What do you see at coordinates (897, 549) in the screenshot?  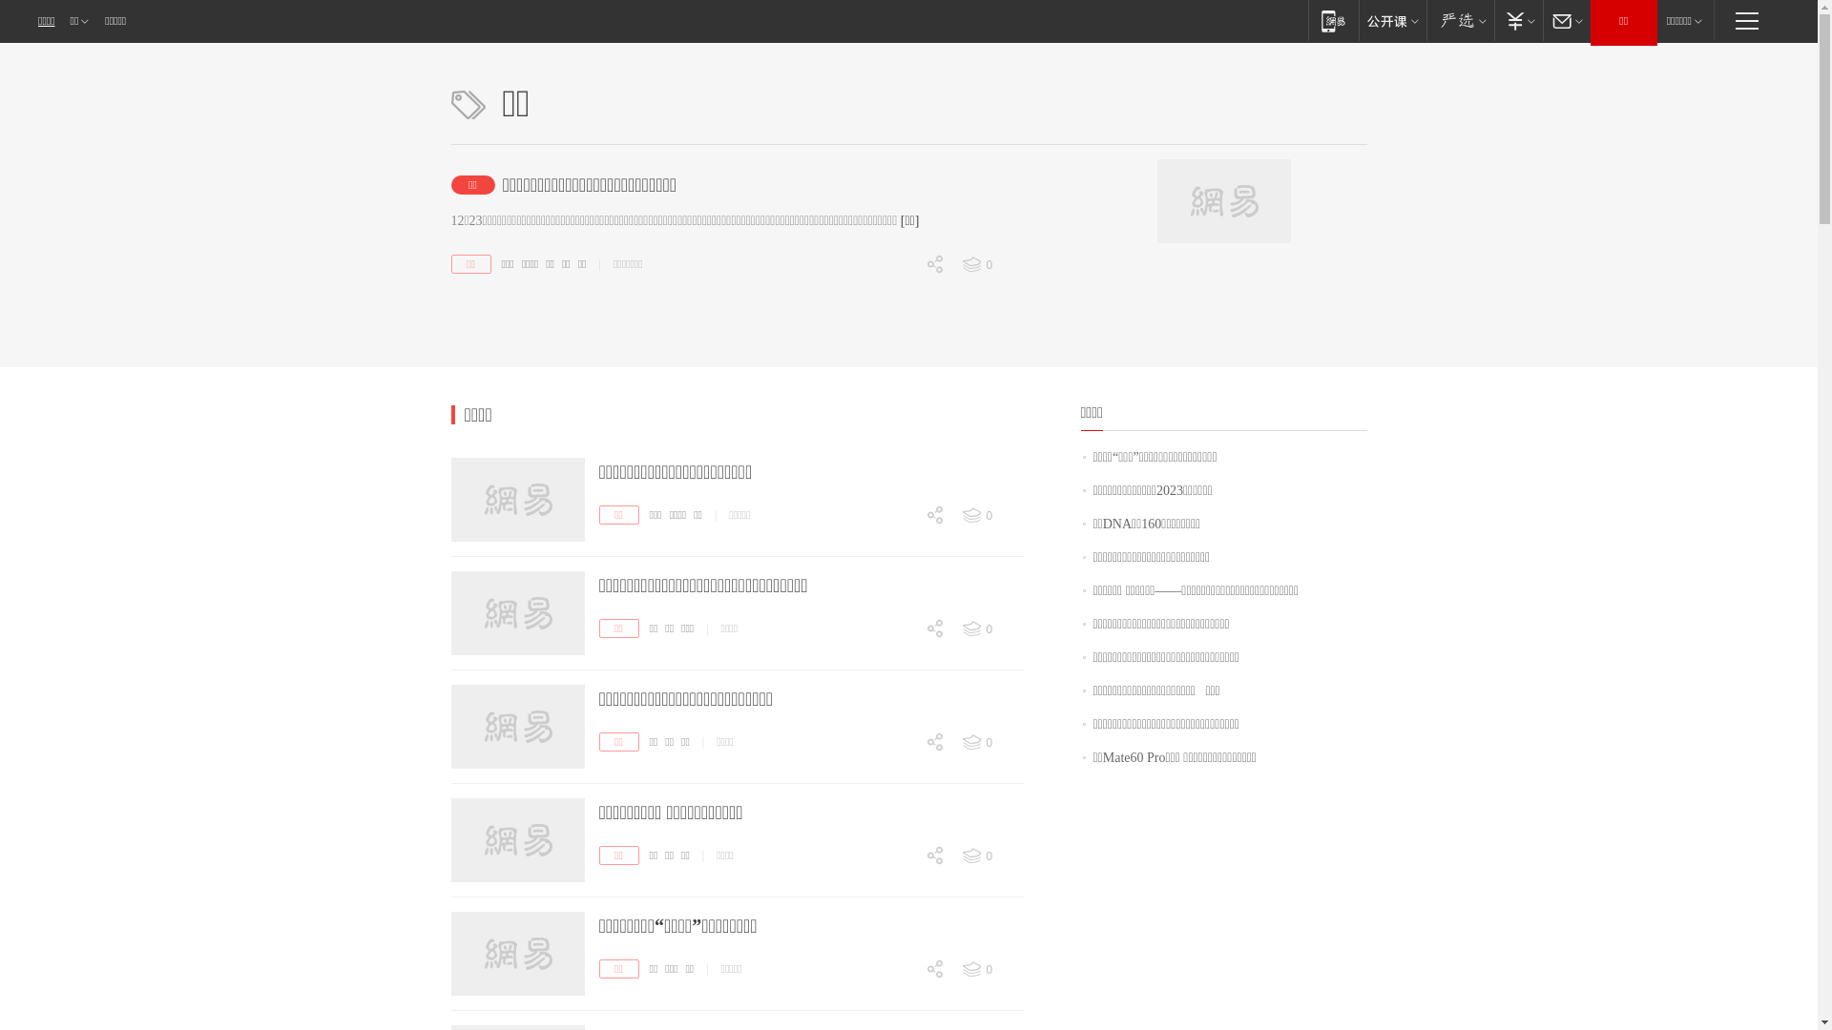 I see `0` at bounding box center [897, 549].